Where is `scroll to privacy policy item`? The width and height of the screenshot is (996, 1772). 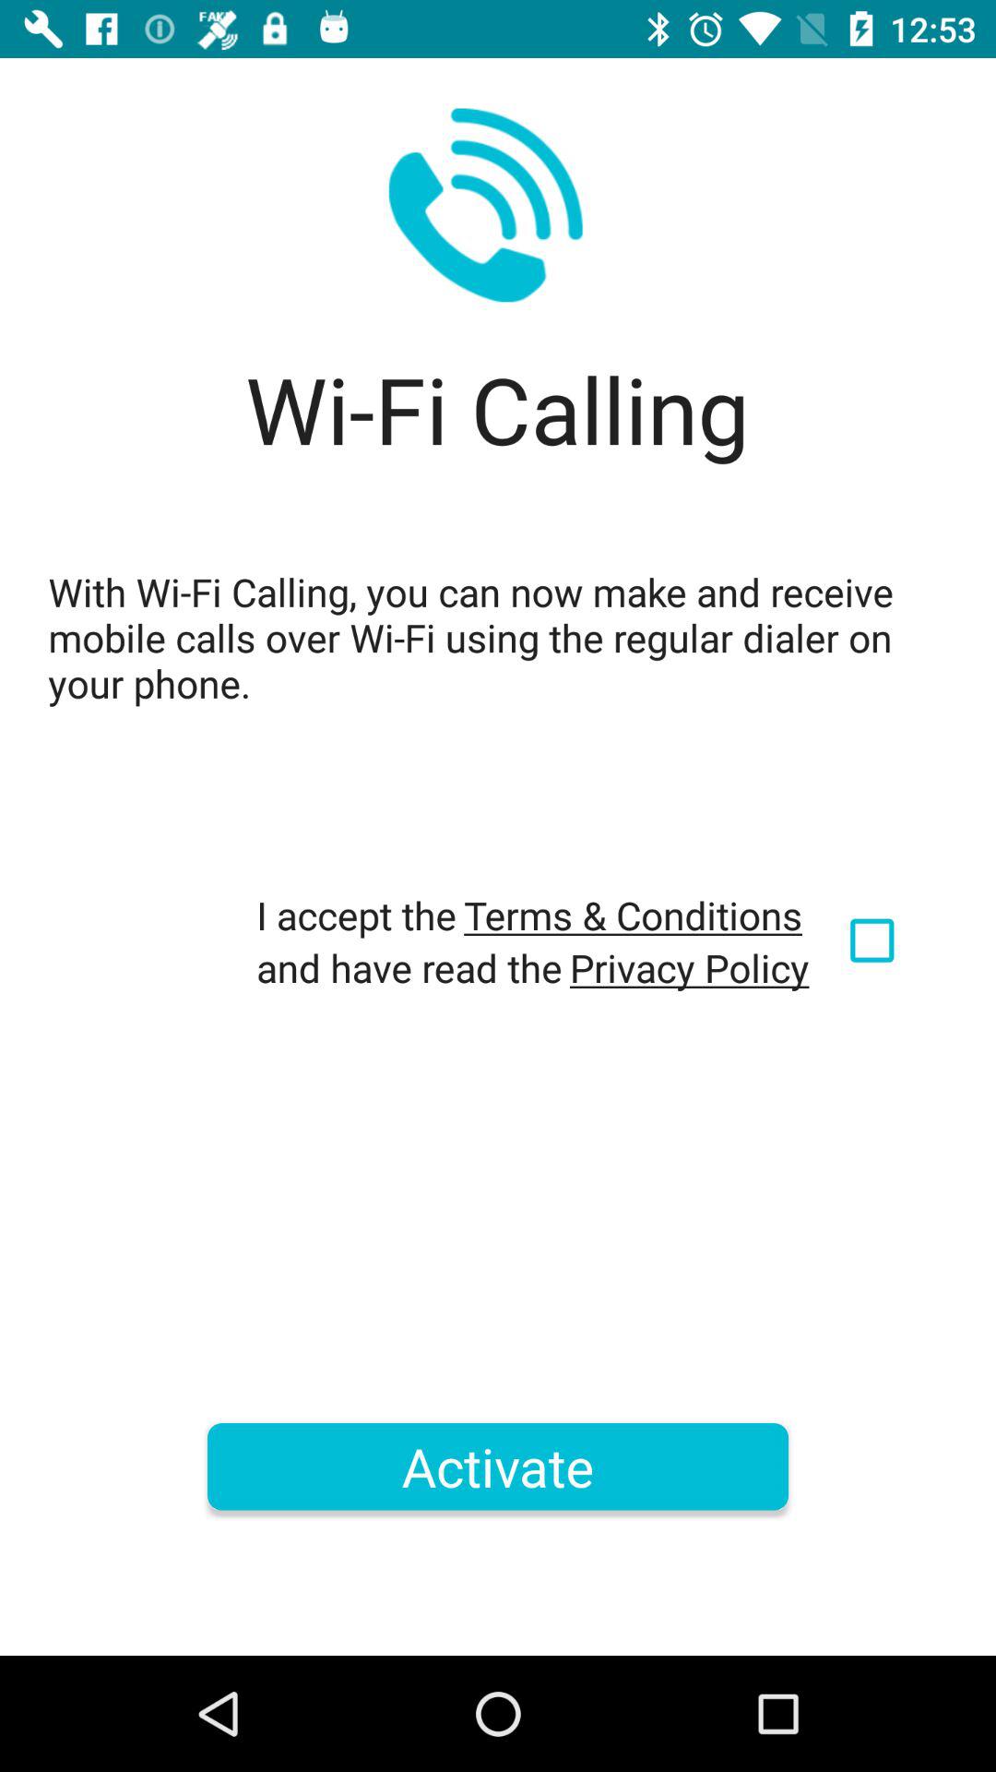 scroll to privacy policy item is located at coordinates (690, 967).